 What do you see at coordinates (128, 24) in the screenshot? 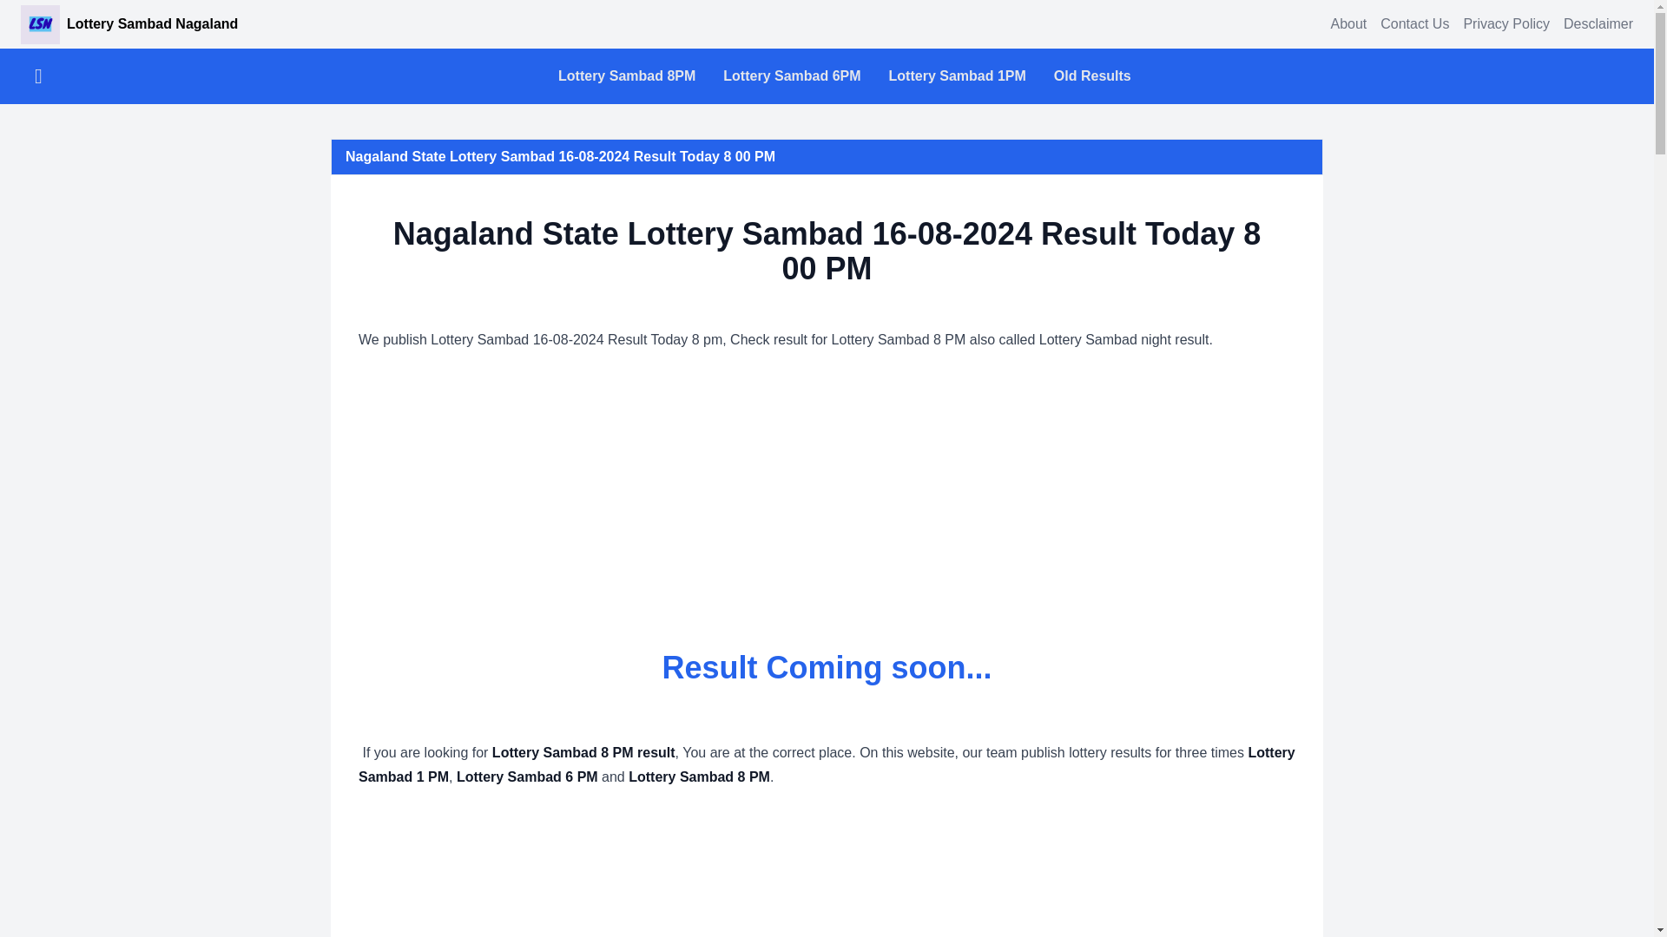
I see `Lottery Sambad Nagaland` at bounding box center [128, 24].